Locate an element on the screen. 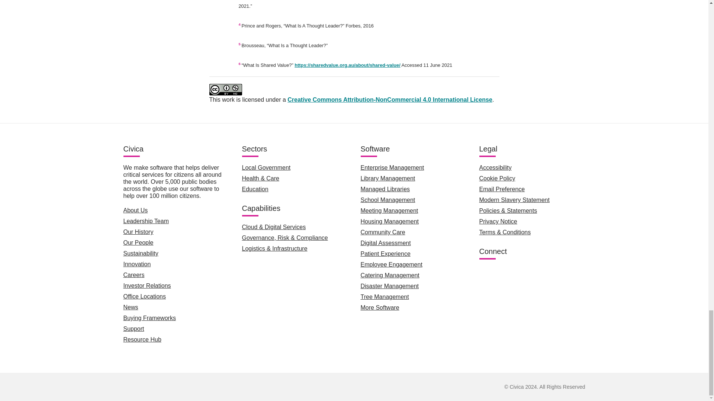  Investor Relations is located at coordinates (147, 286).